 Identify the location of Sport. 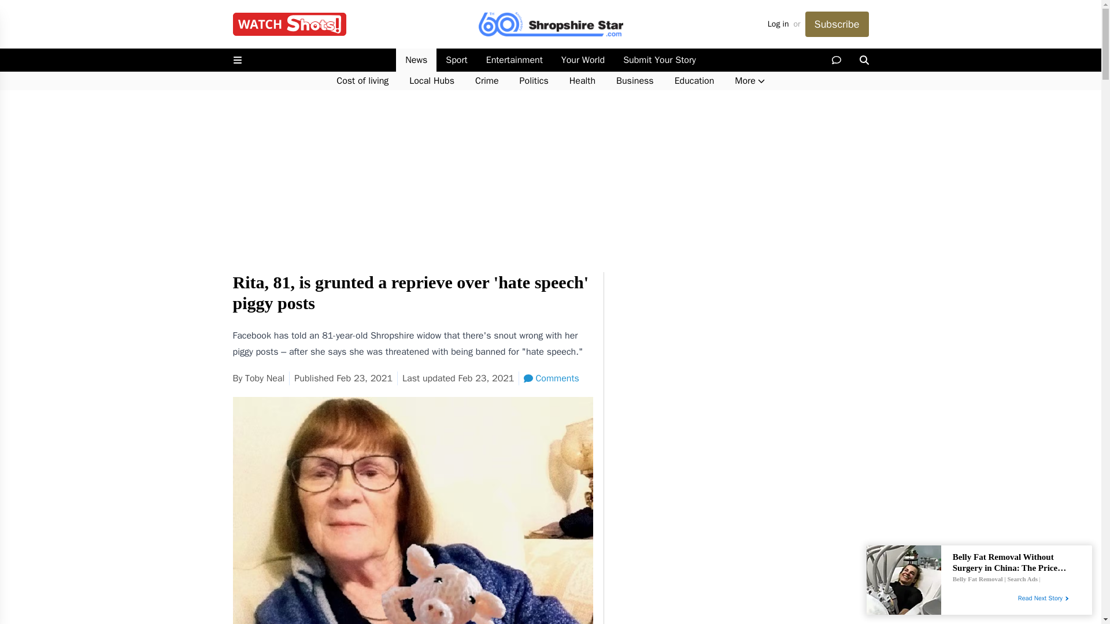
(456, 60).